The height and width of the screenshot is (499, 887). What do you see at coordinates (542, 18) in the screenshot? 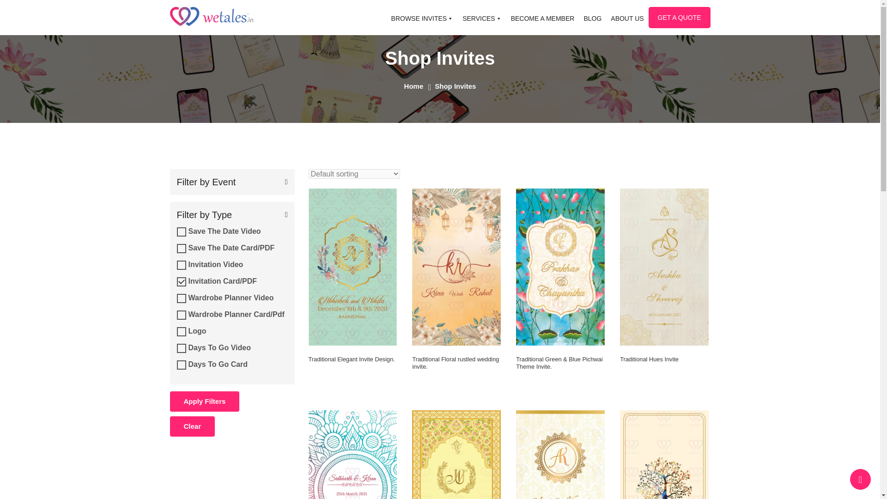
I see `BECOME A MEMBER` at bounding box center [542, 18].